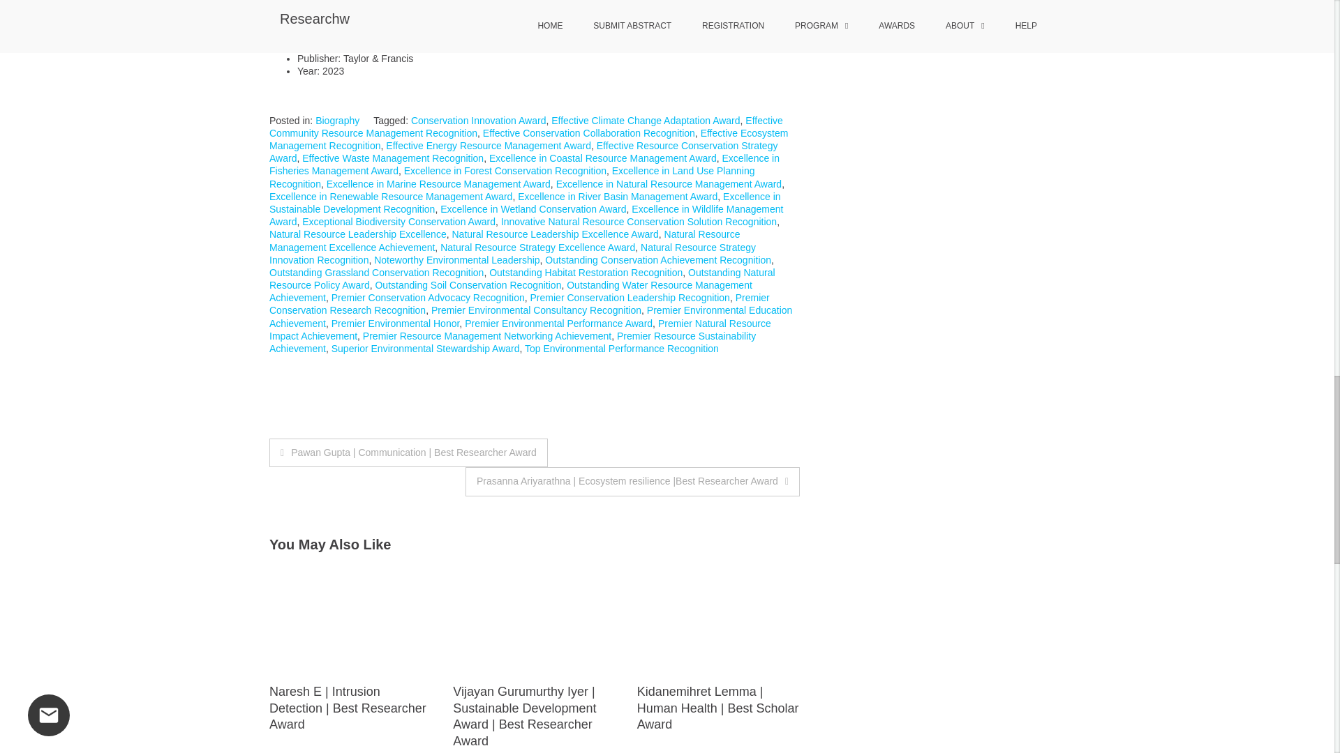  Describe the element at coordinates (603, 158) in the screenshot. I see `Excellence in Coastal Resource Management Award` at that location.